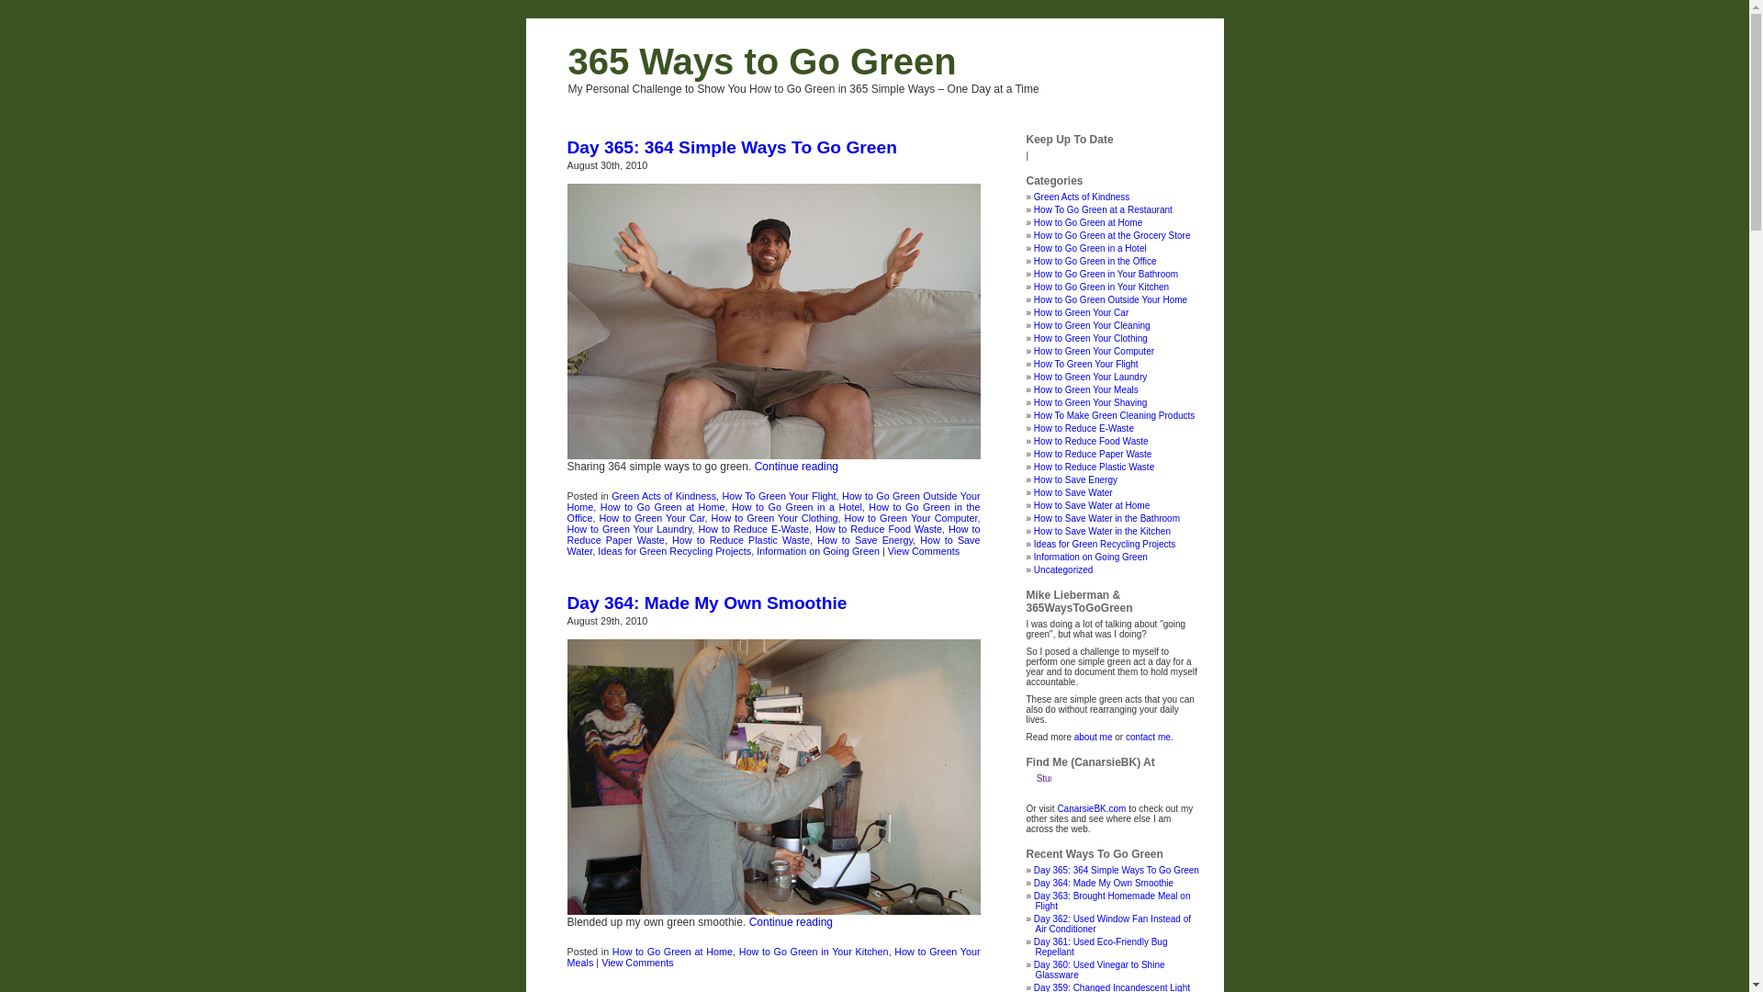 The image size is (1763, 992). What do you see at coordinates (1044, 784) in the screenshot?
I see `StumbleUpon` at bounding box center [1044, 784].